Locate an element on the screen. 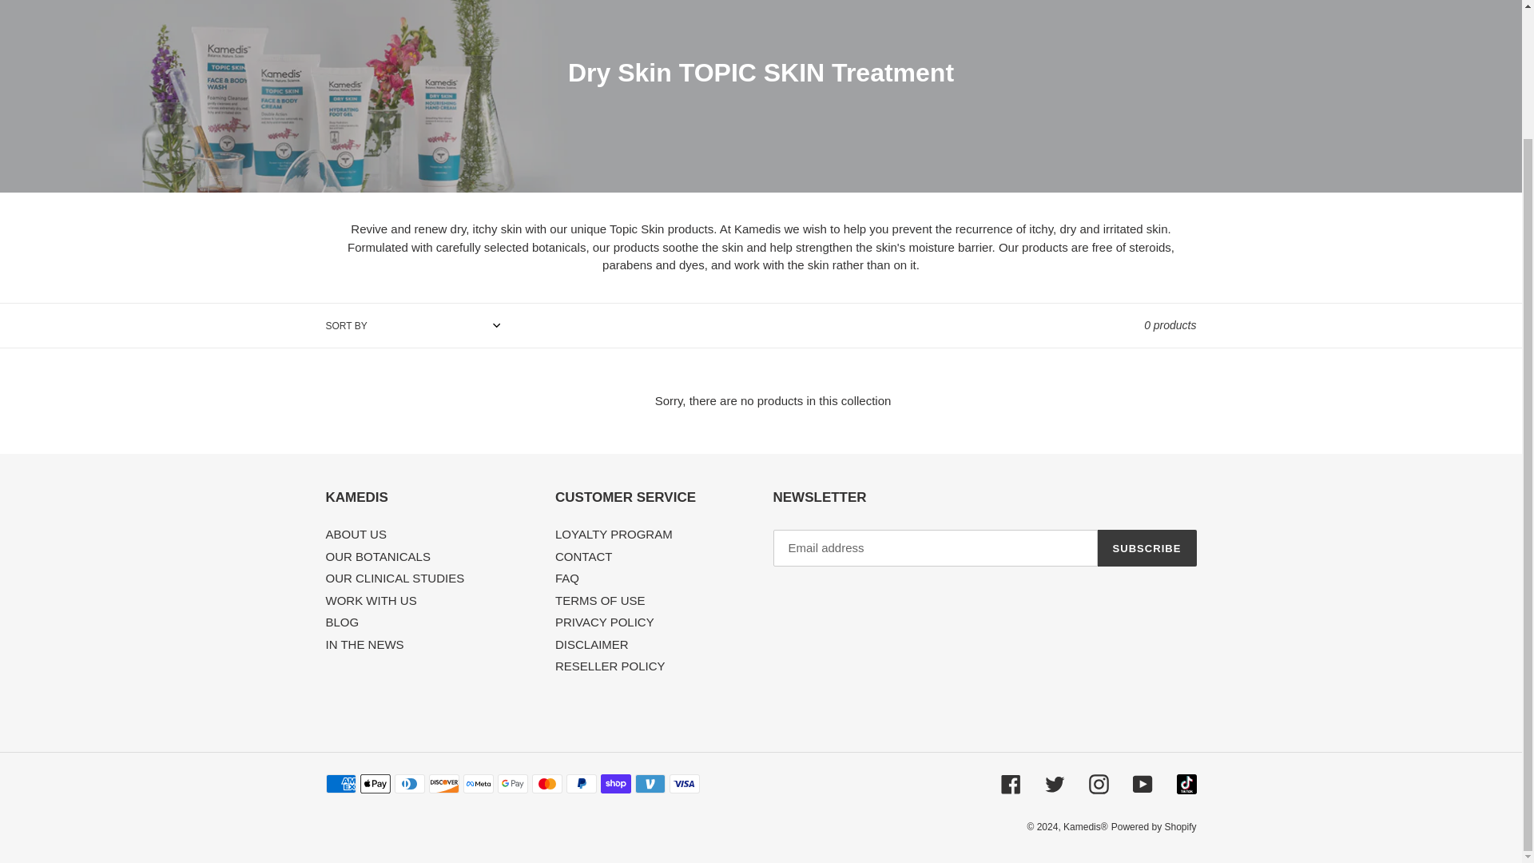  OUR BOTANICALS is located at coordinates (378, 556).